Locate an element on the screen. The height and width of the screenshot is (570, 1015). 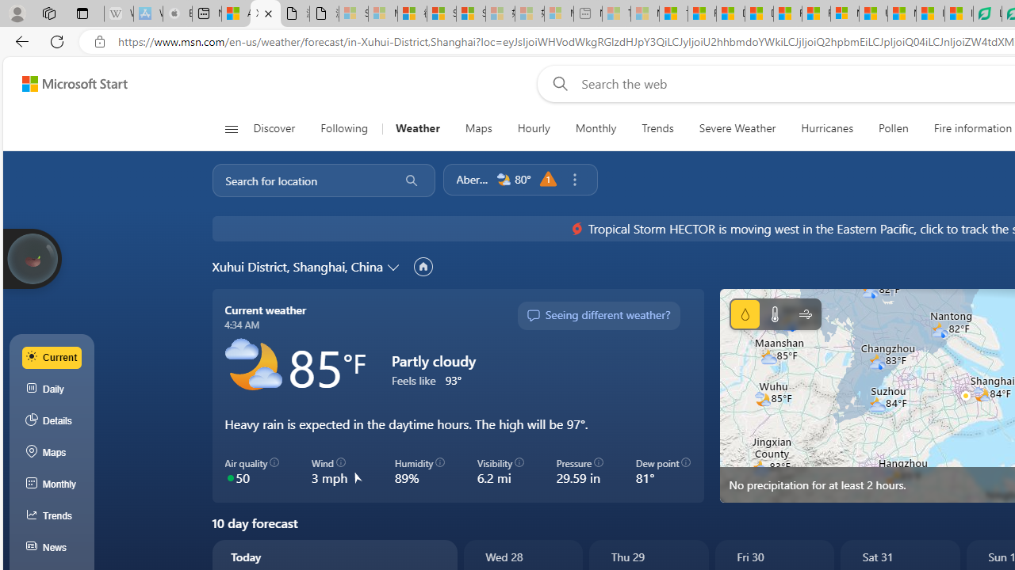
Monthly is located at coordinates (52, 484).